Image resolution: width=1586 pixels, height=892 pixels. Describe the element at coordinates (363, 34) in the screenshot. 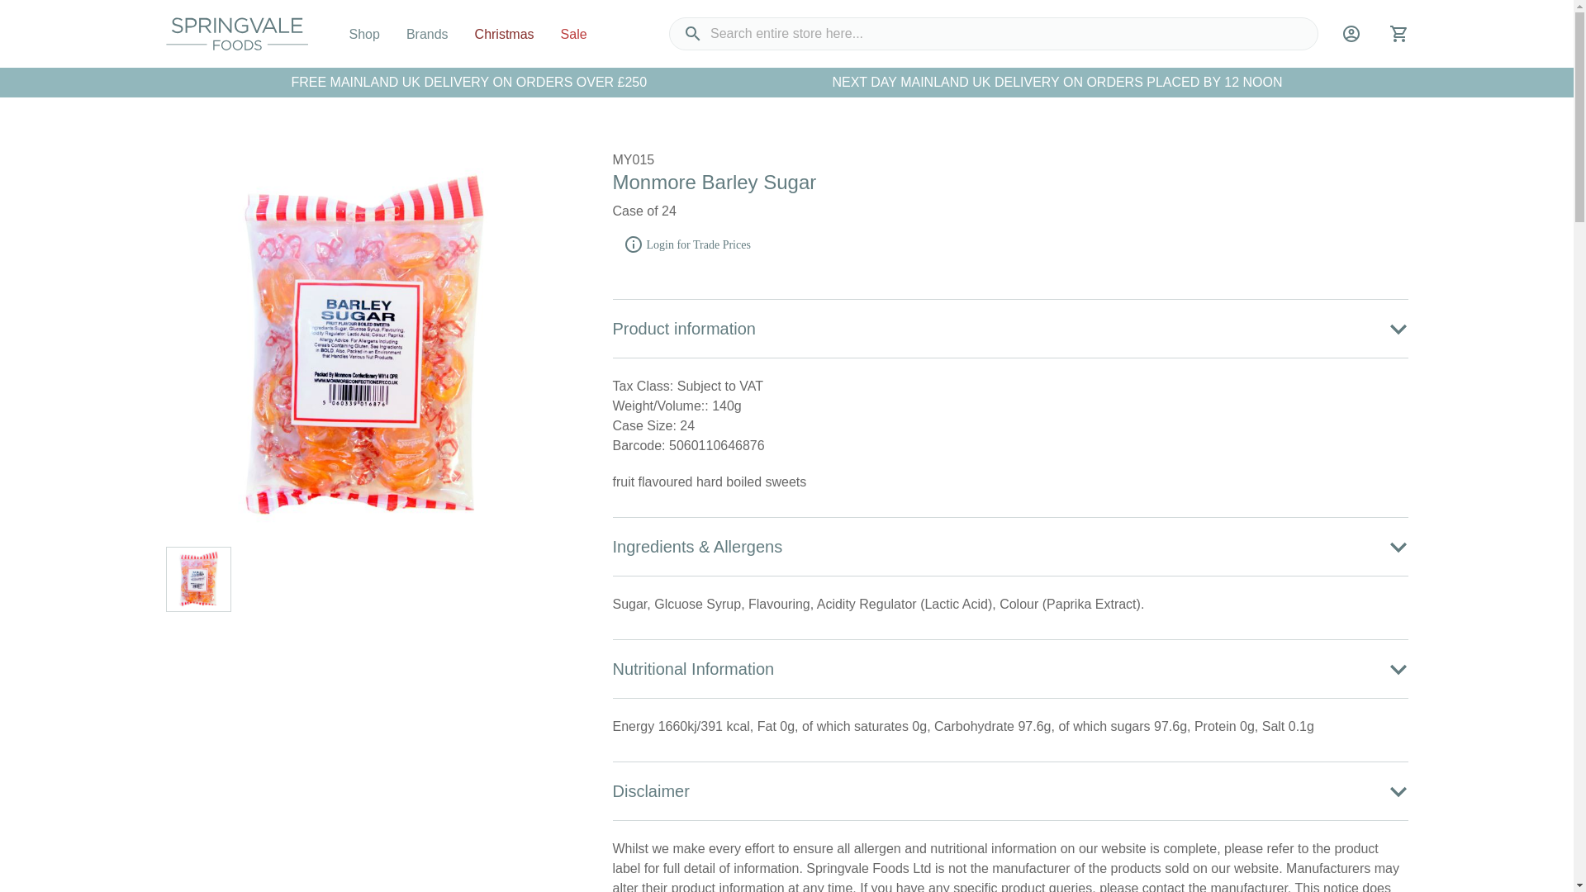

I see `Shop` at that location.